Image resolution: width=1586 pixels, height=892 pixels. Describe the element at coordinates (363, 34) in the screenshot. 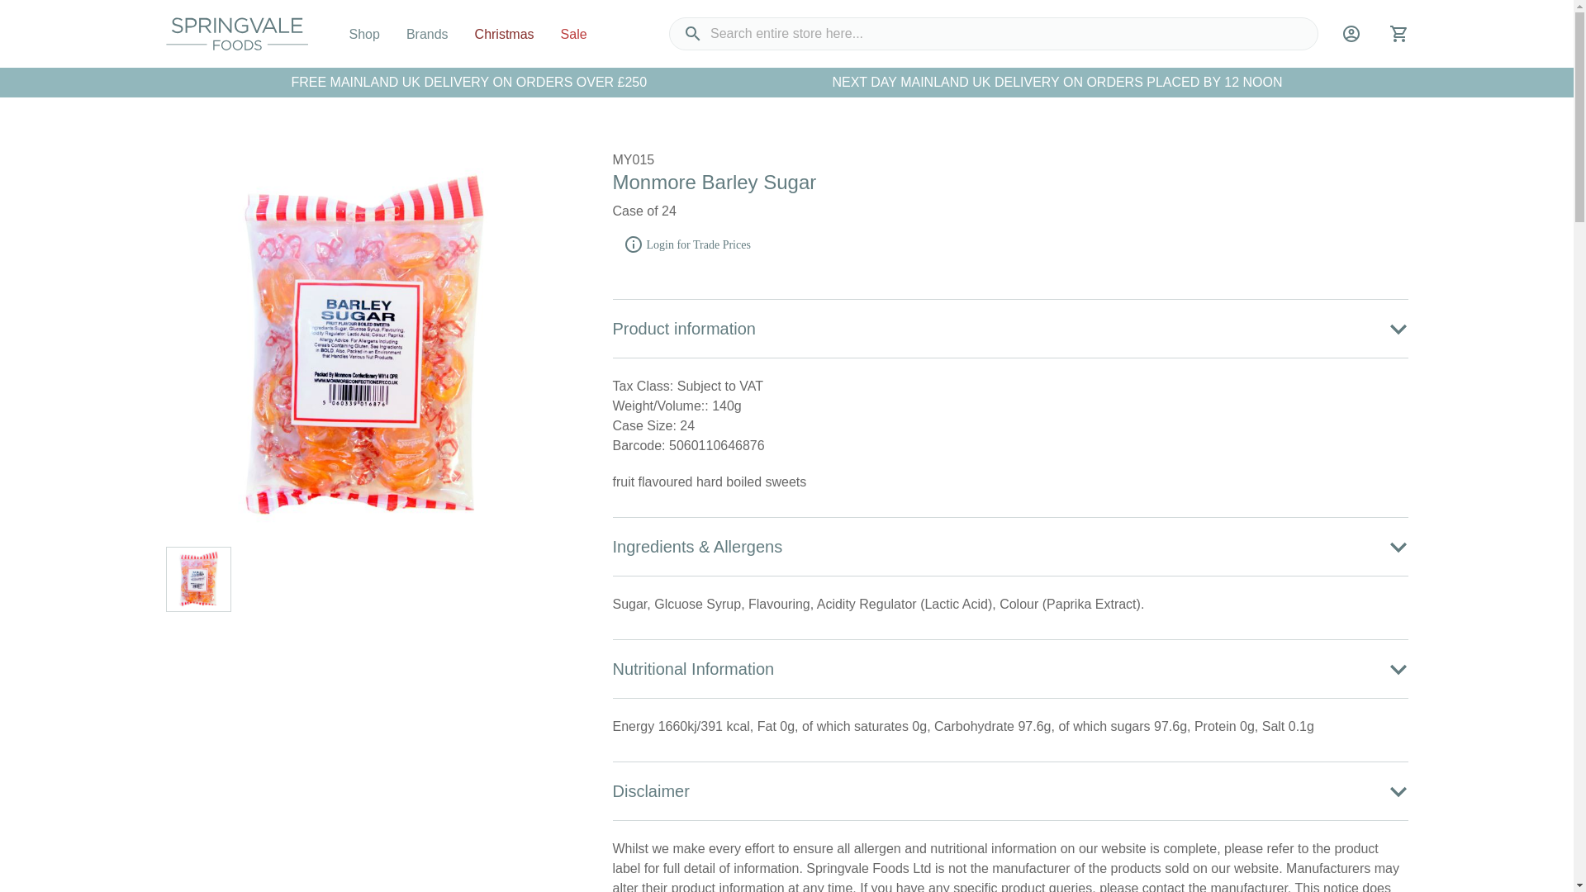

I see `Shop` at that location.